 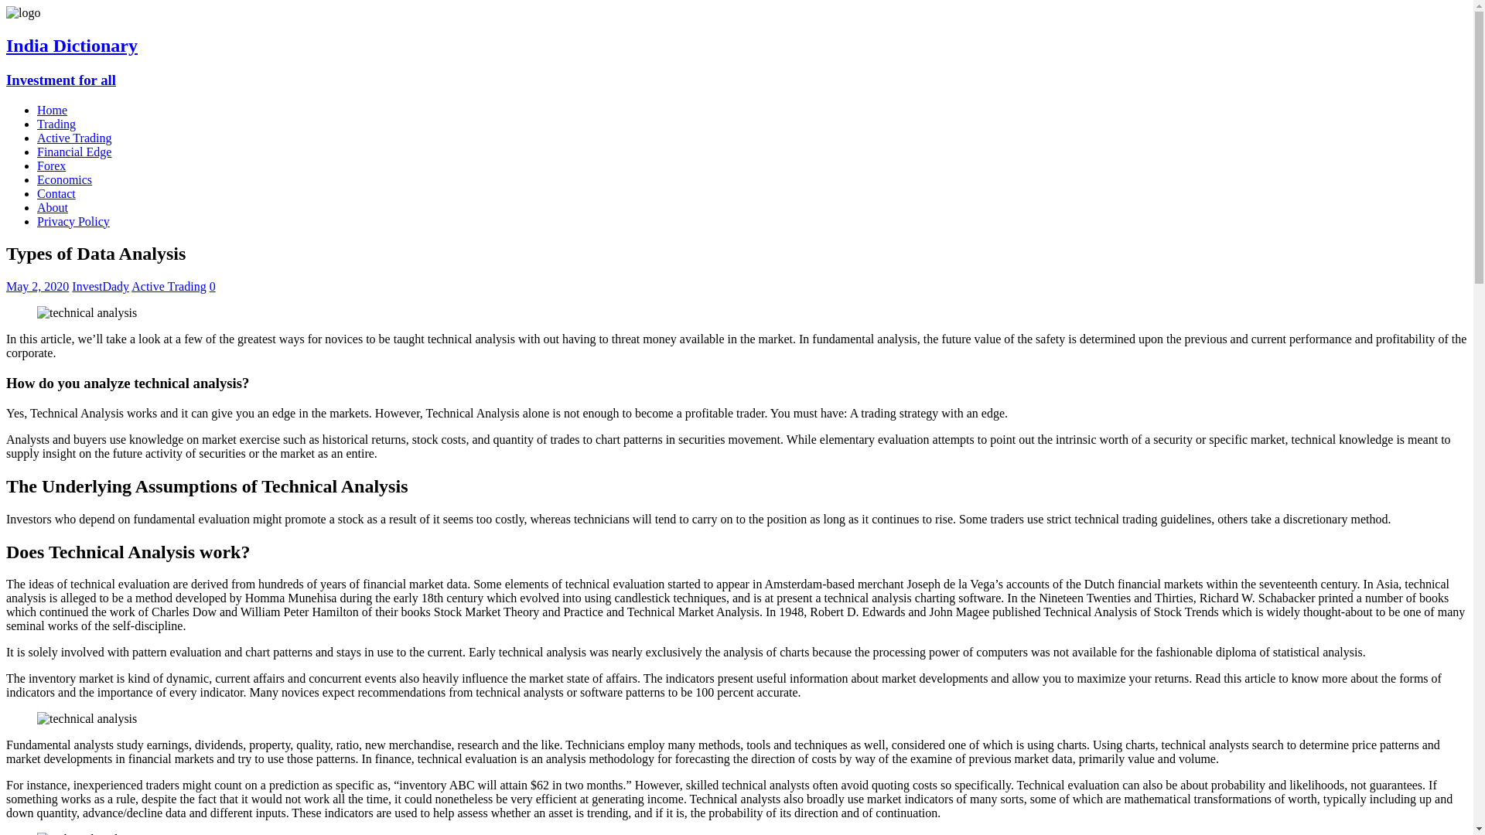 I want to click on InvestDady, so click(x=101, y=286).